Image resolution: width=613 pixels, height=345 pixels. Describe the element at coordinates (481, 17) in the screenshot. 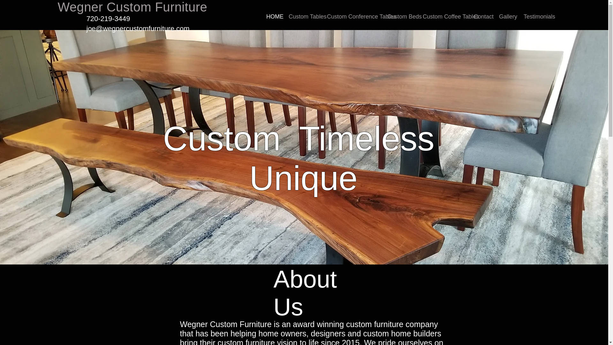

I see `Contact` at that location.